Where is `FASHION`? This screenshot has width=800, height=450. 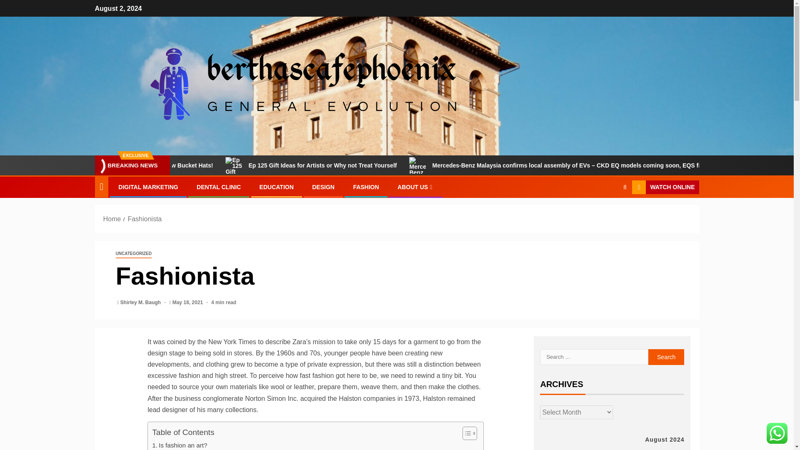 FASHION is located at coordinates (365, 187).